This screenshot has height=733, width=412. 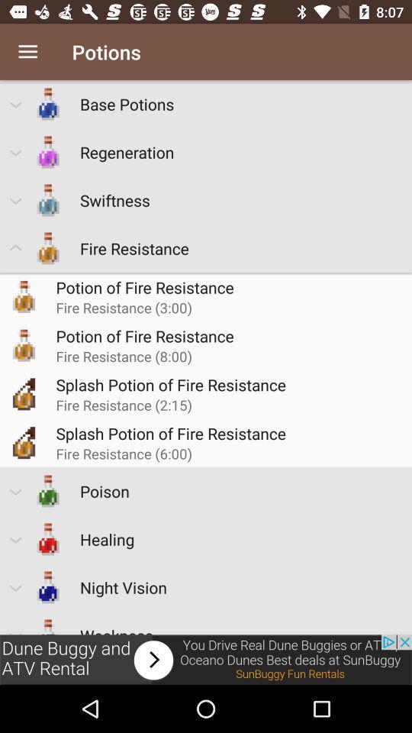 I want to click on go to advertisement, so click(x=206, y=660).